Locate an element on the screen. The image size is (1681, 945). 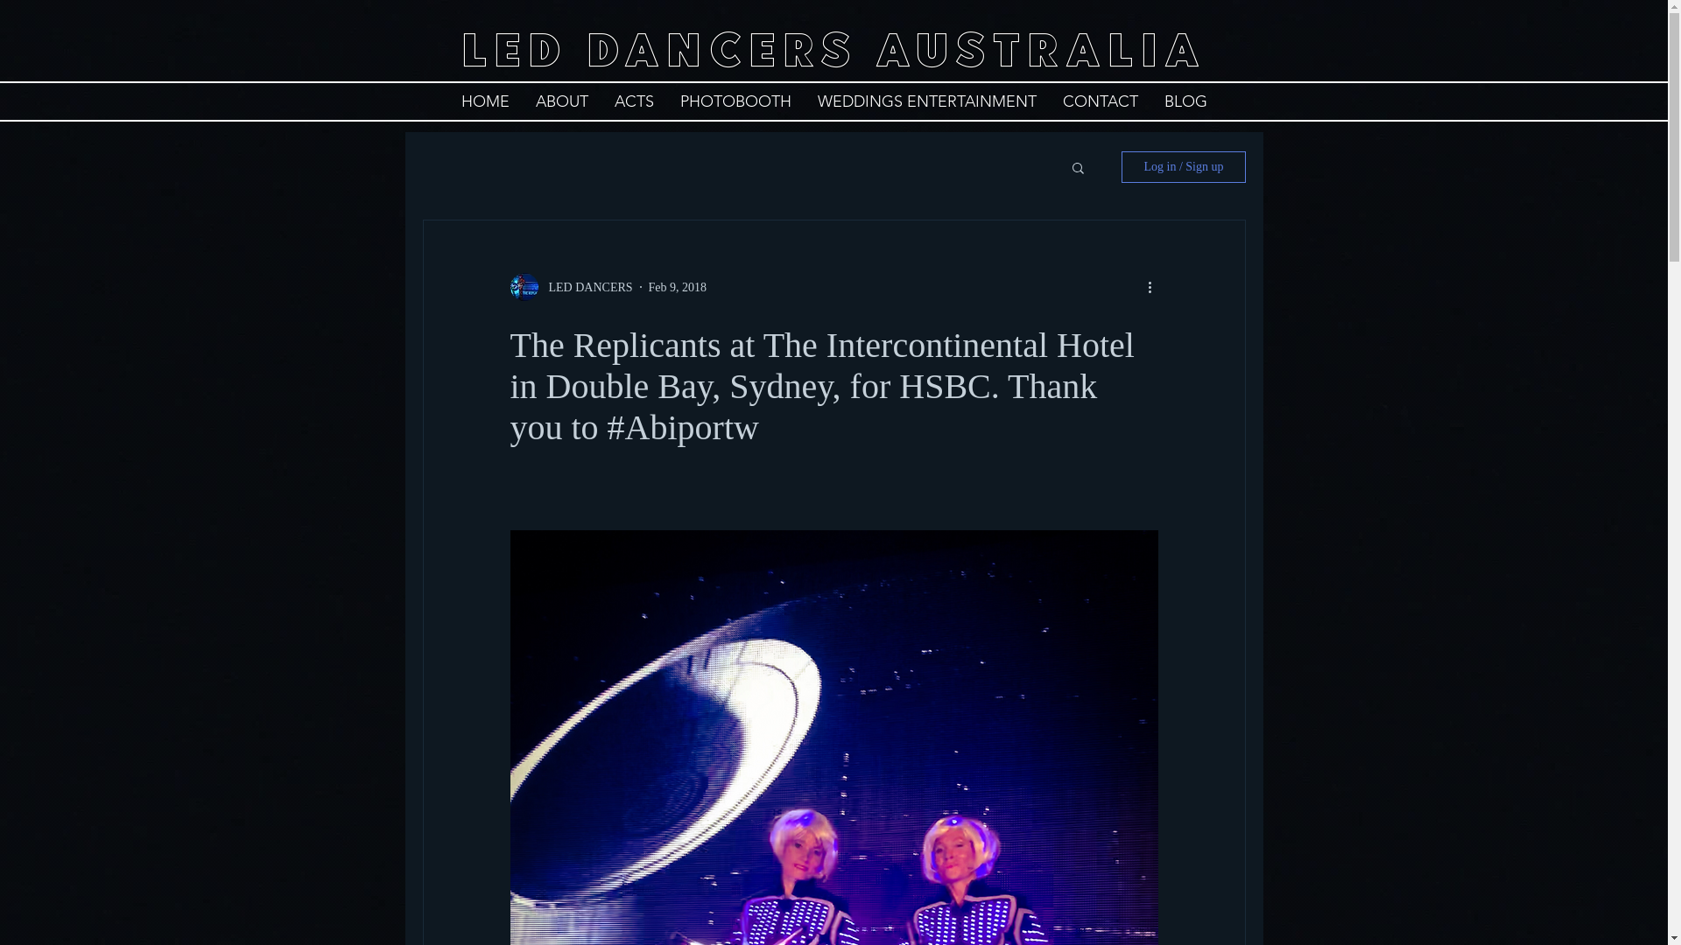
WEDDINGS ENTERTAINMENT is located at coordinates (926, 101).